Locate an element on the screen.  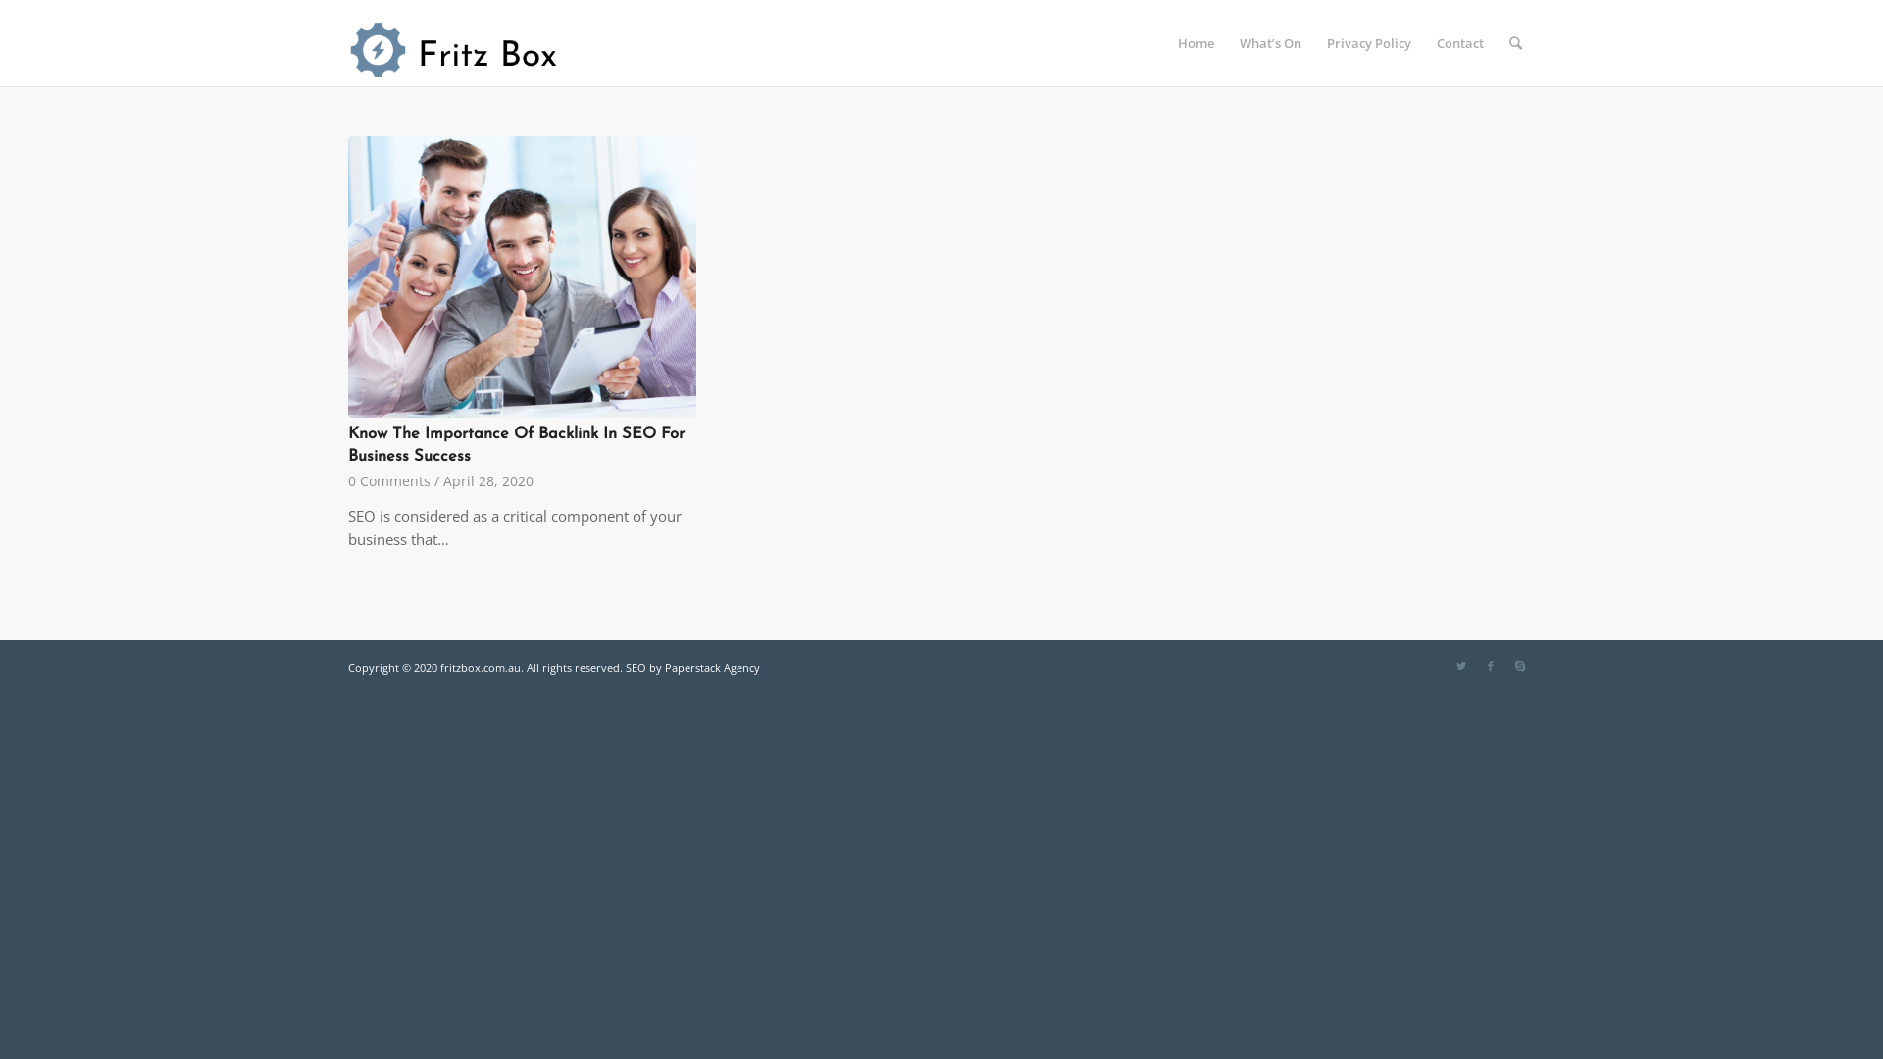
Skype is located at coordinates (1520, 666).